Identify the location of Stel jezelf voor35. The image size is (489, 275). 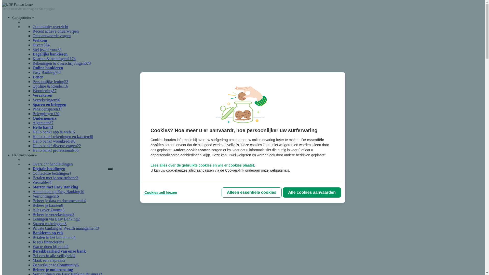
(47, 49).